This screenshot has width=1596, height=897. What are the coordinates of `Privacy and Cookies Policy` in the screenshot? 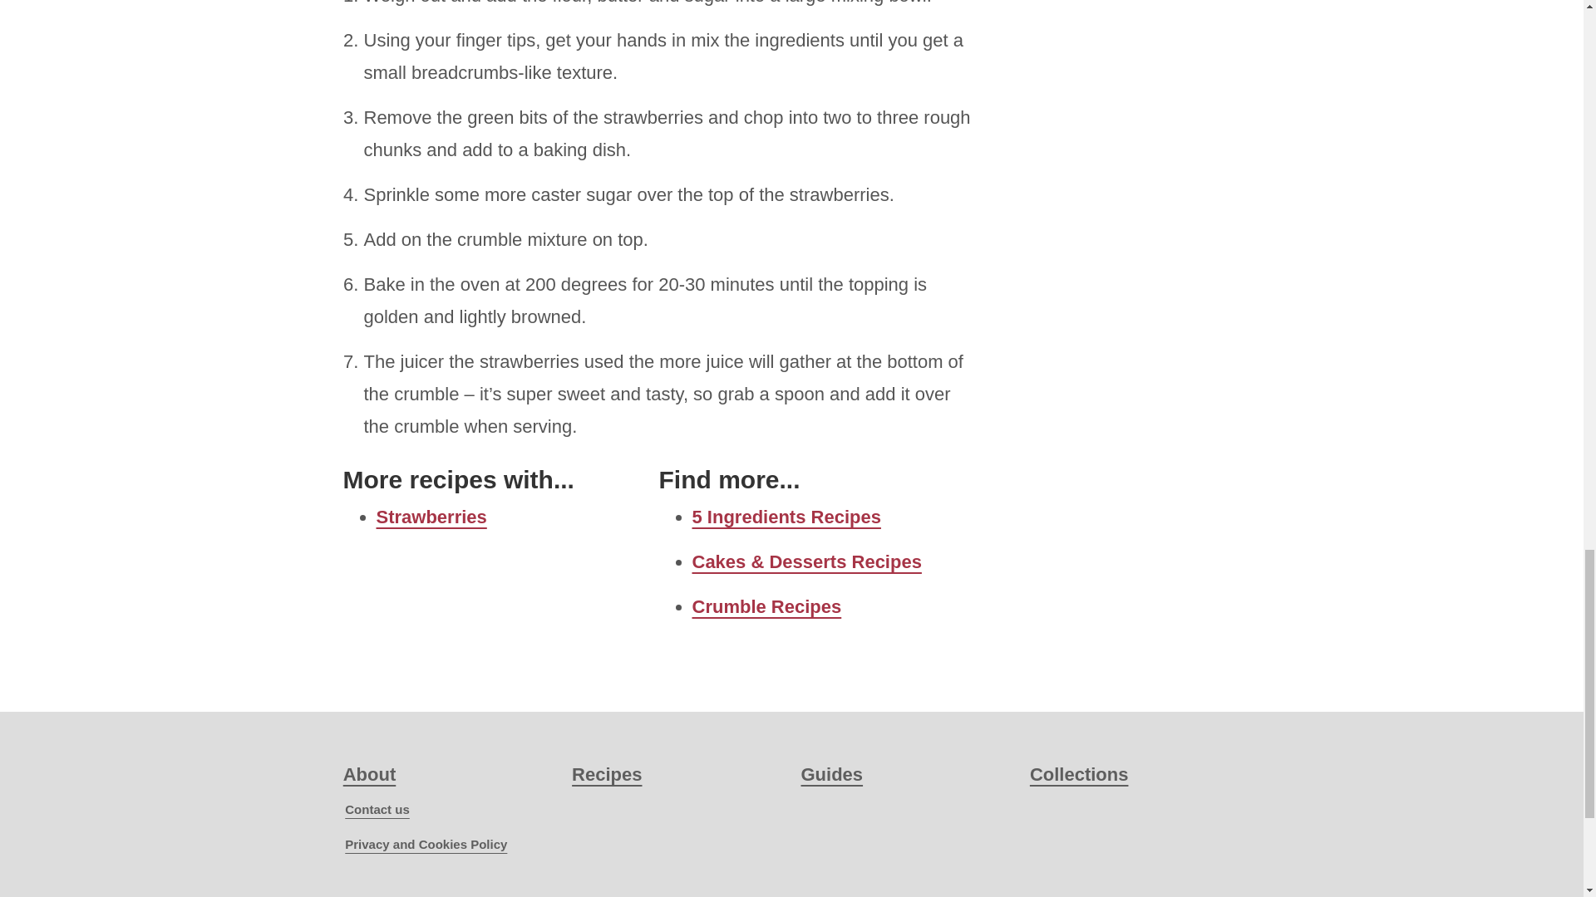 It's located at (426, 844).